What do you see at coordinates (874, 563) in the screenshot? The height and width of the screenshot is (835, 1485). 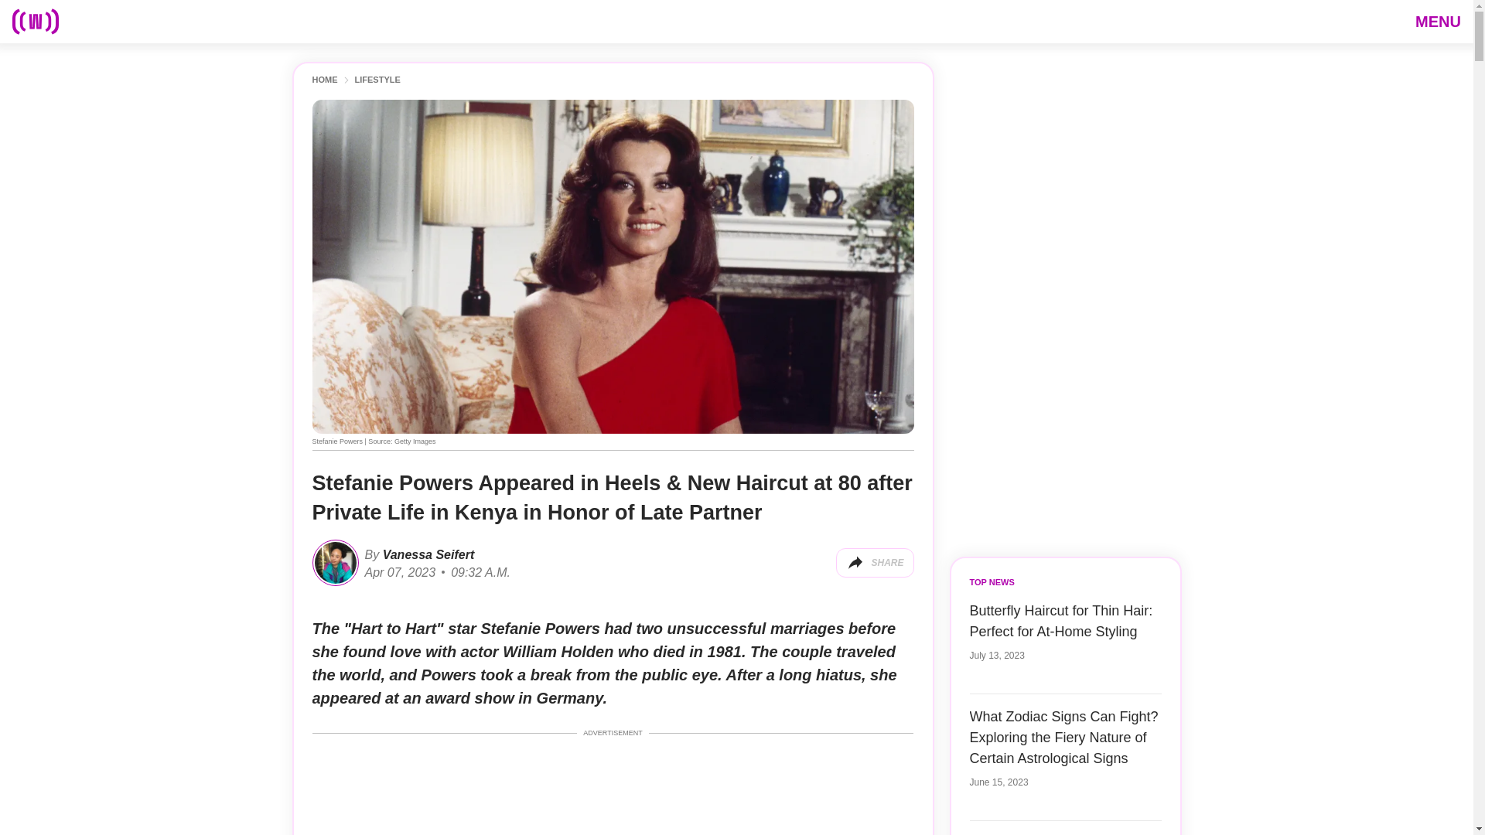 I see `SHARE` at bounding box center [874, 563].